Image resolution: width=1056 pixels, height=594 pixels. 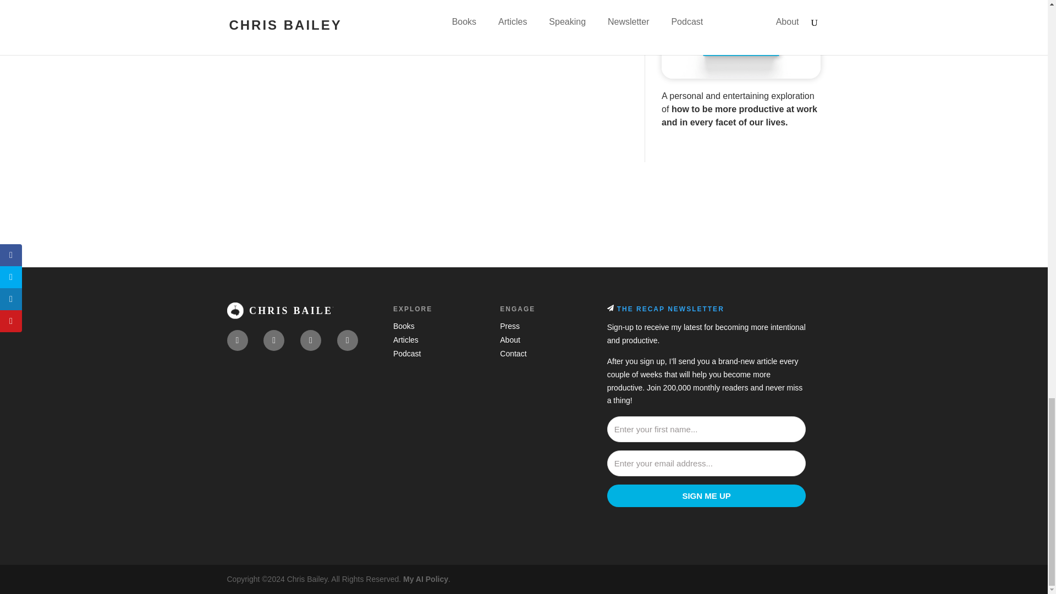 I want to click on About, so click(x=510, y=340).